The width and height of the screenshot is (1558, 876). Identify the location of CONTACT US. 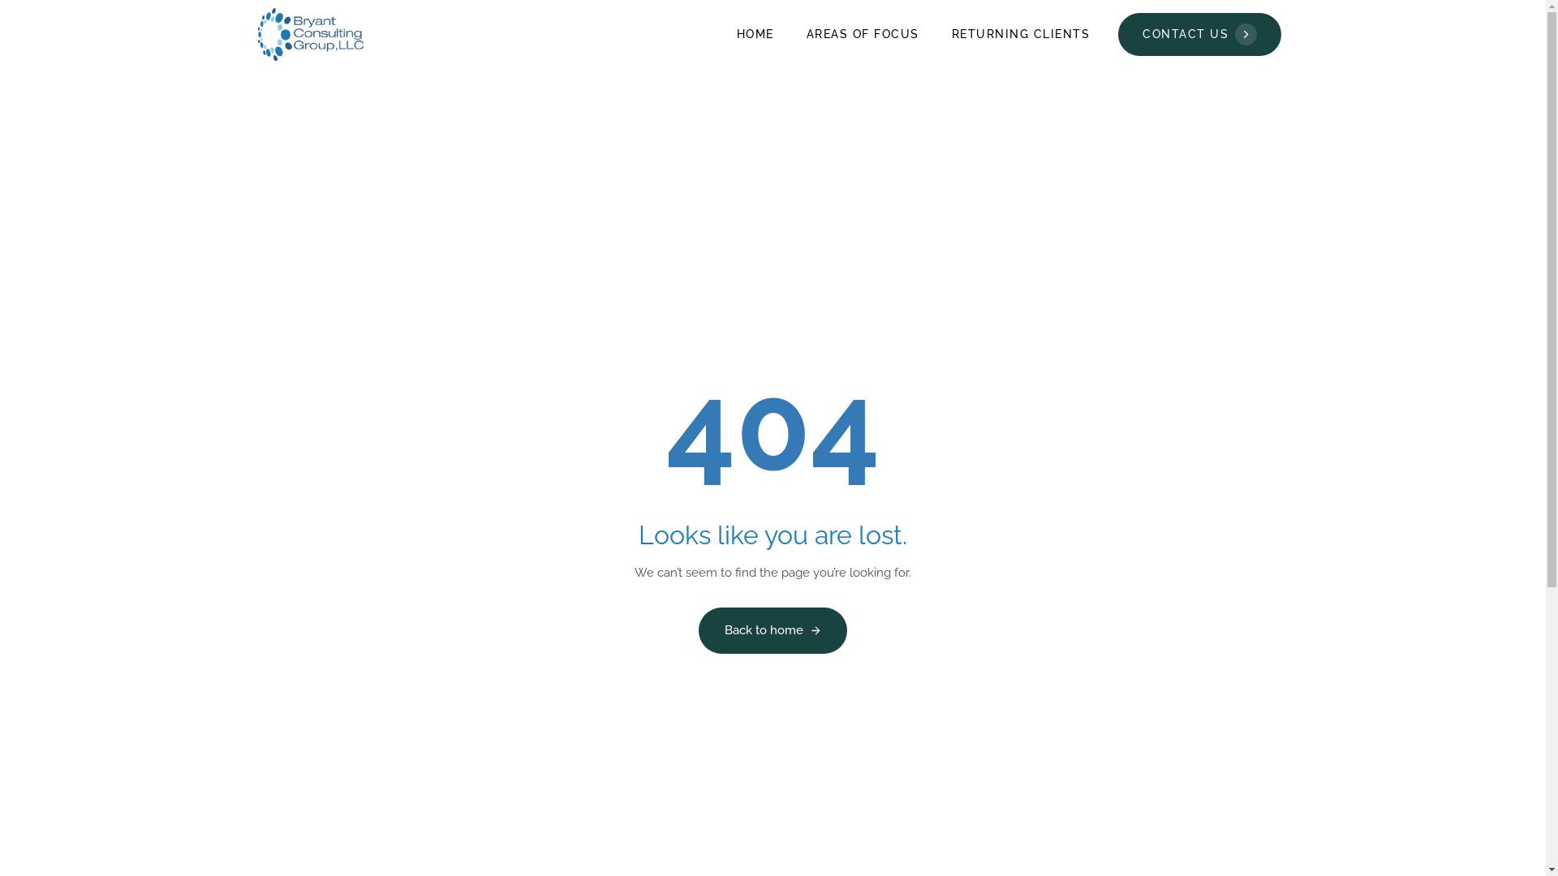
(1199, 35).